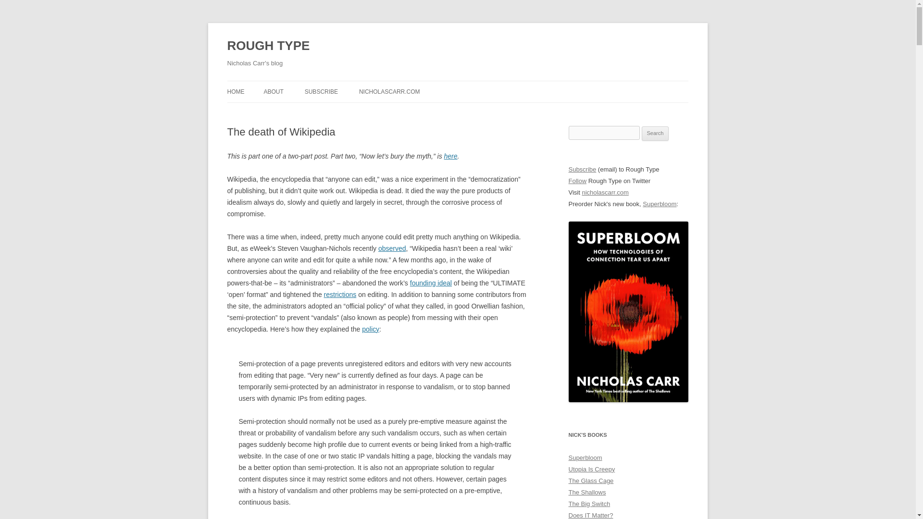 The width and height of the screenshot is (923, 519). I want to click on restrictions, so click(340, 294).